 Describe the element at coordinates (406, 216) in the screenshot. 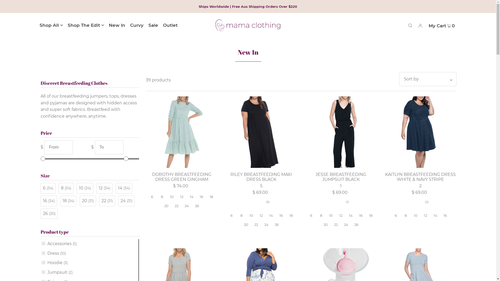

I see `8` at that location.